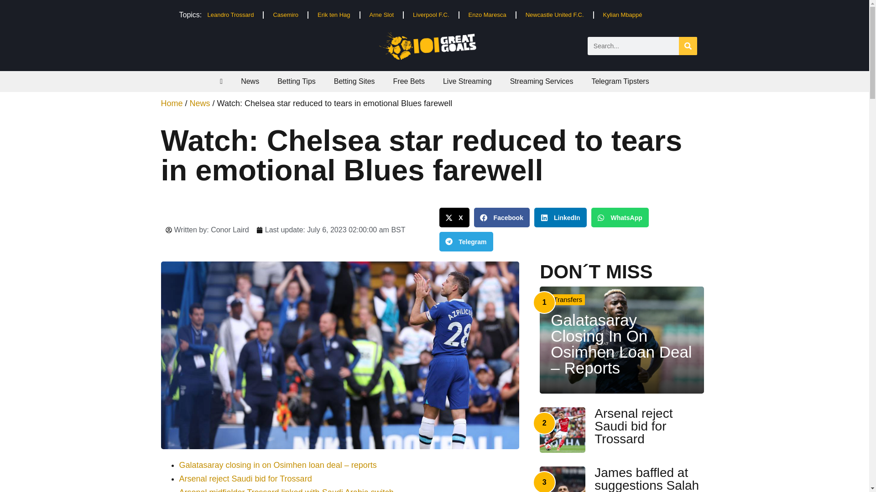 The height and width of the screenshot is (492, 876). I want to click on Liverpool F.C., so click(431, 15).